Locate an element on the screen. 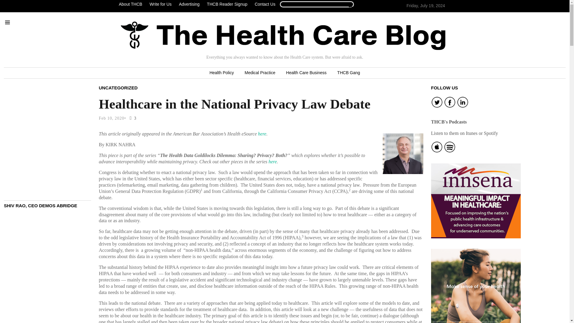  Home is located at coordinates (283, 36).